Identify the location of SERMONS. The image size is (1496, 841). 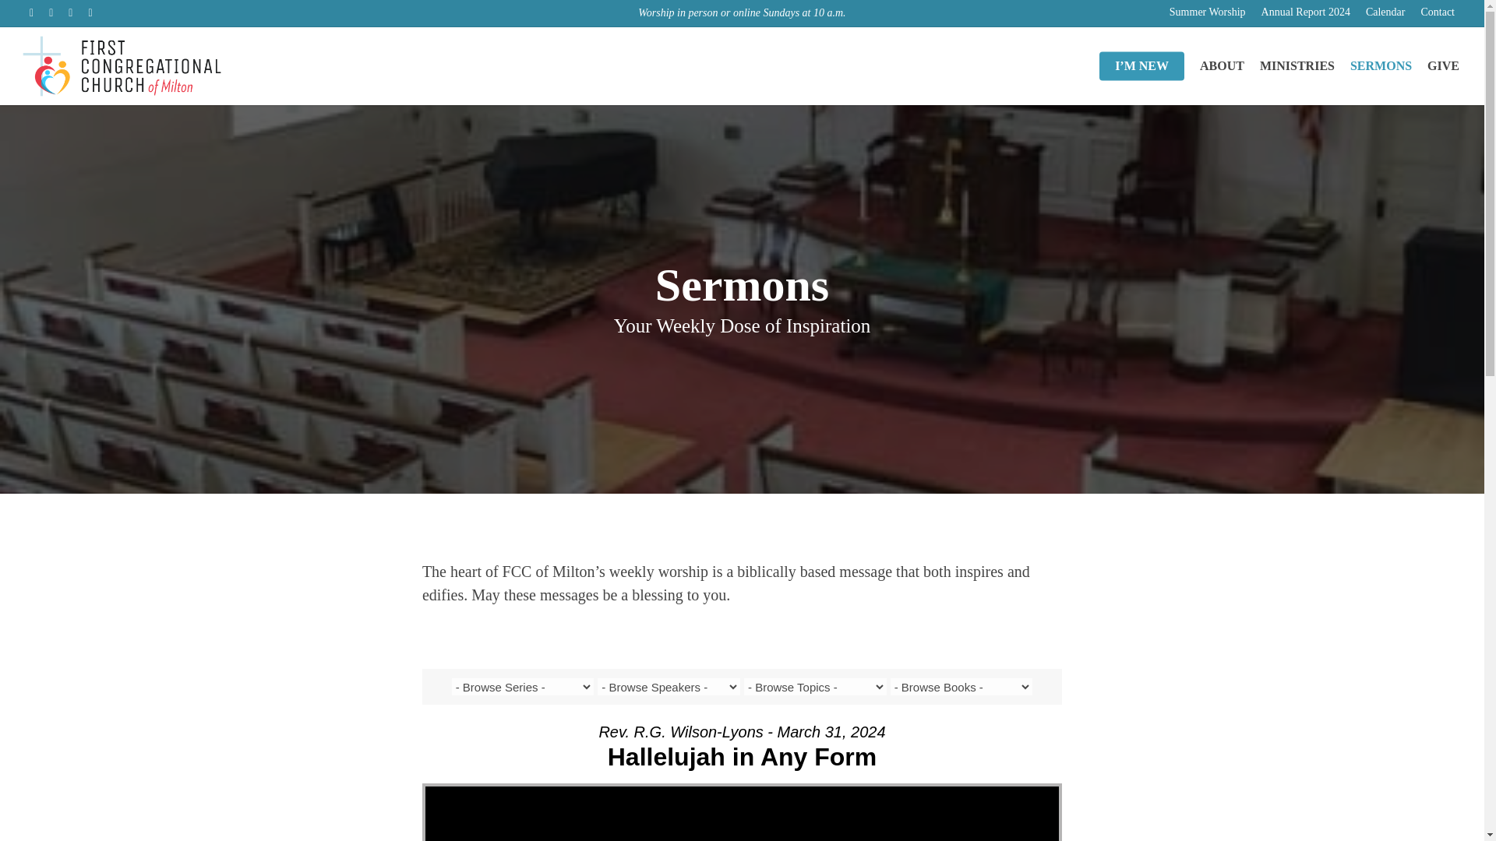
(1381, 65).